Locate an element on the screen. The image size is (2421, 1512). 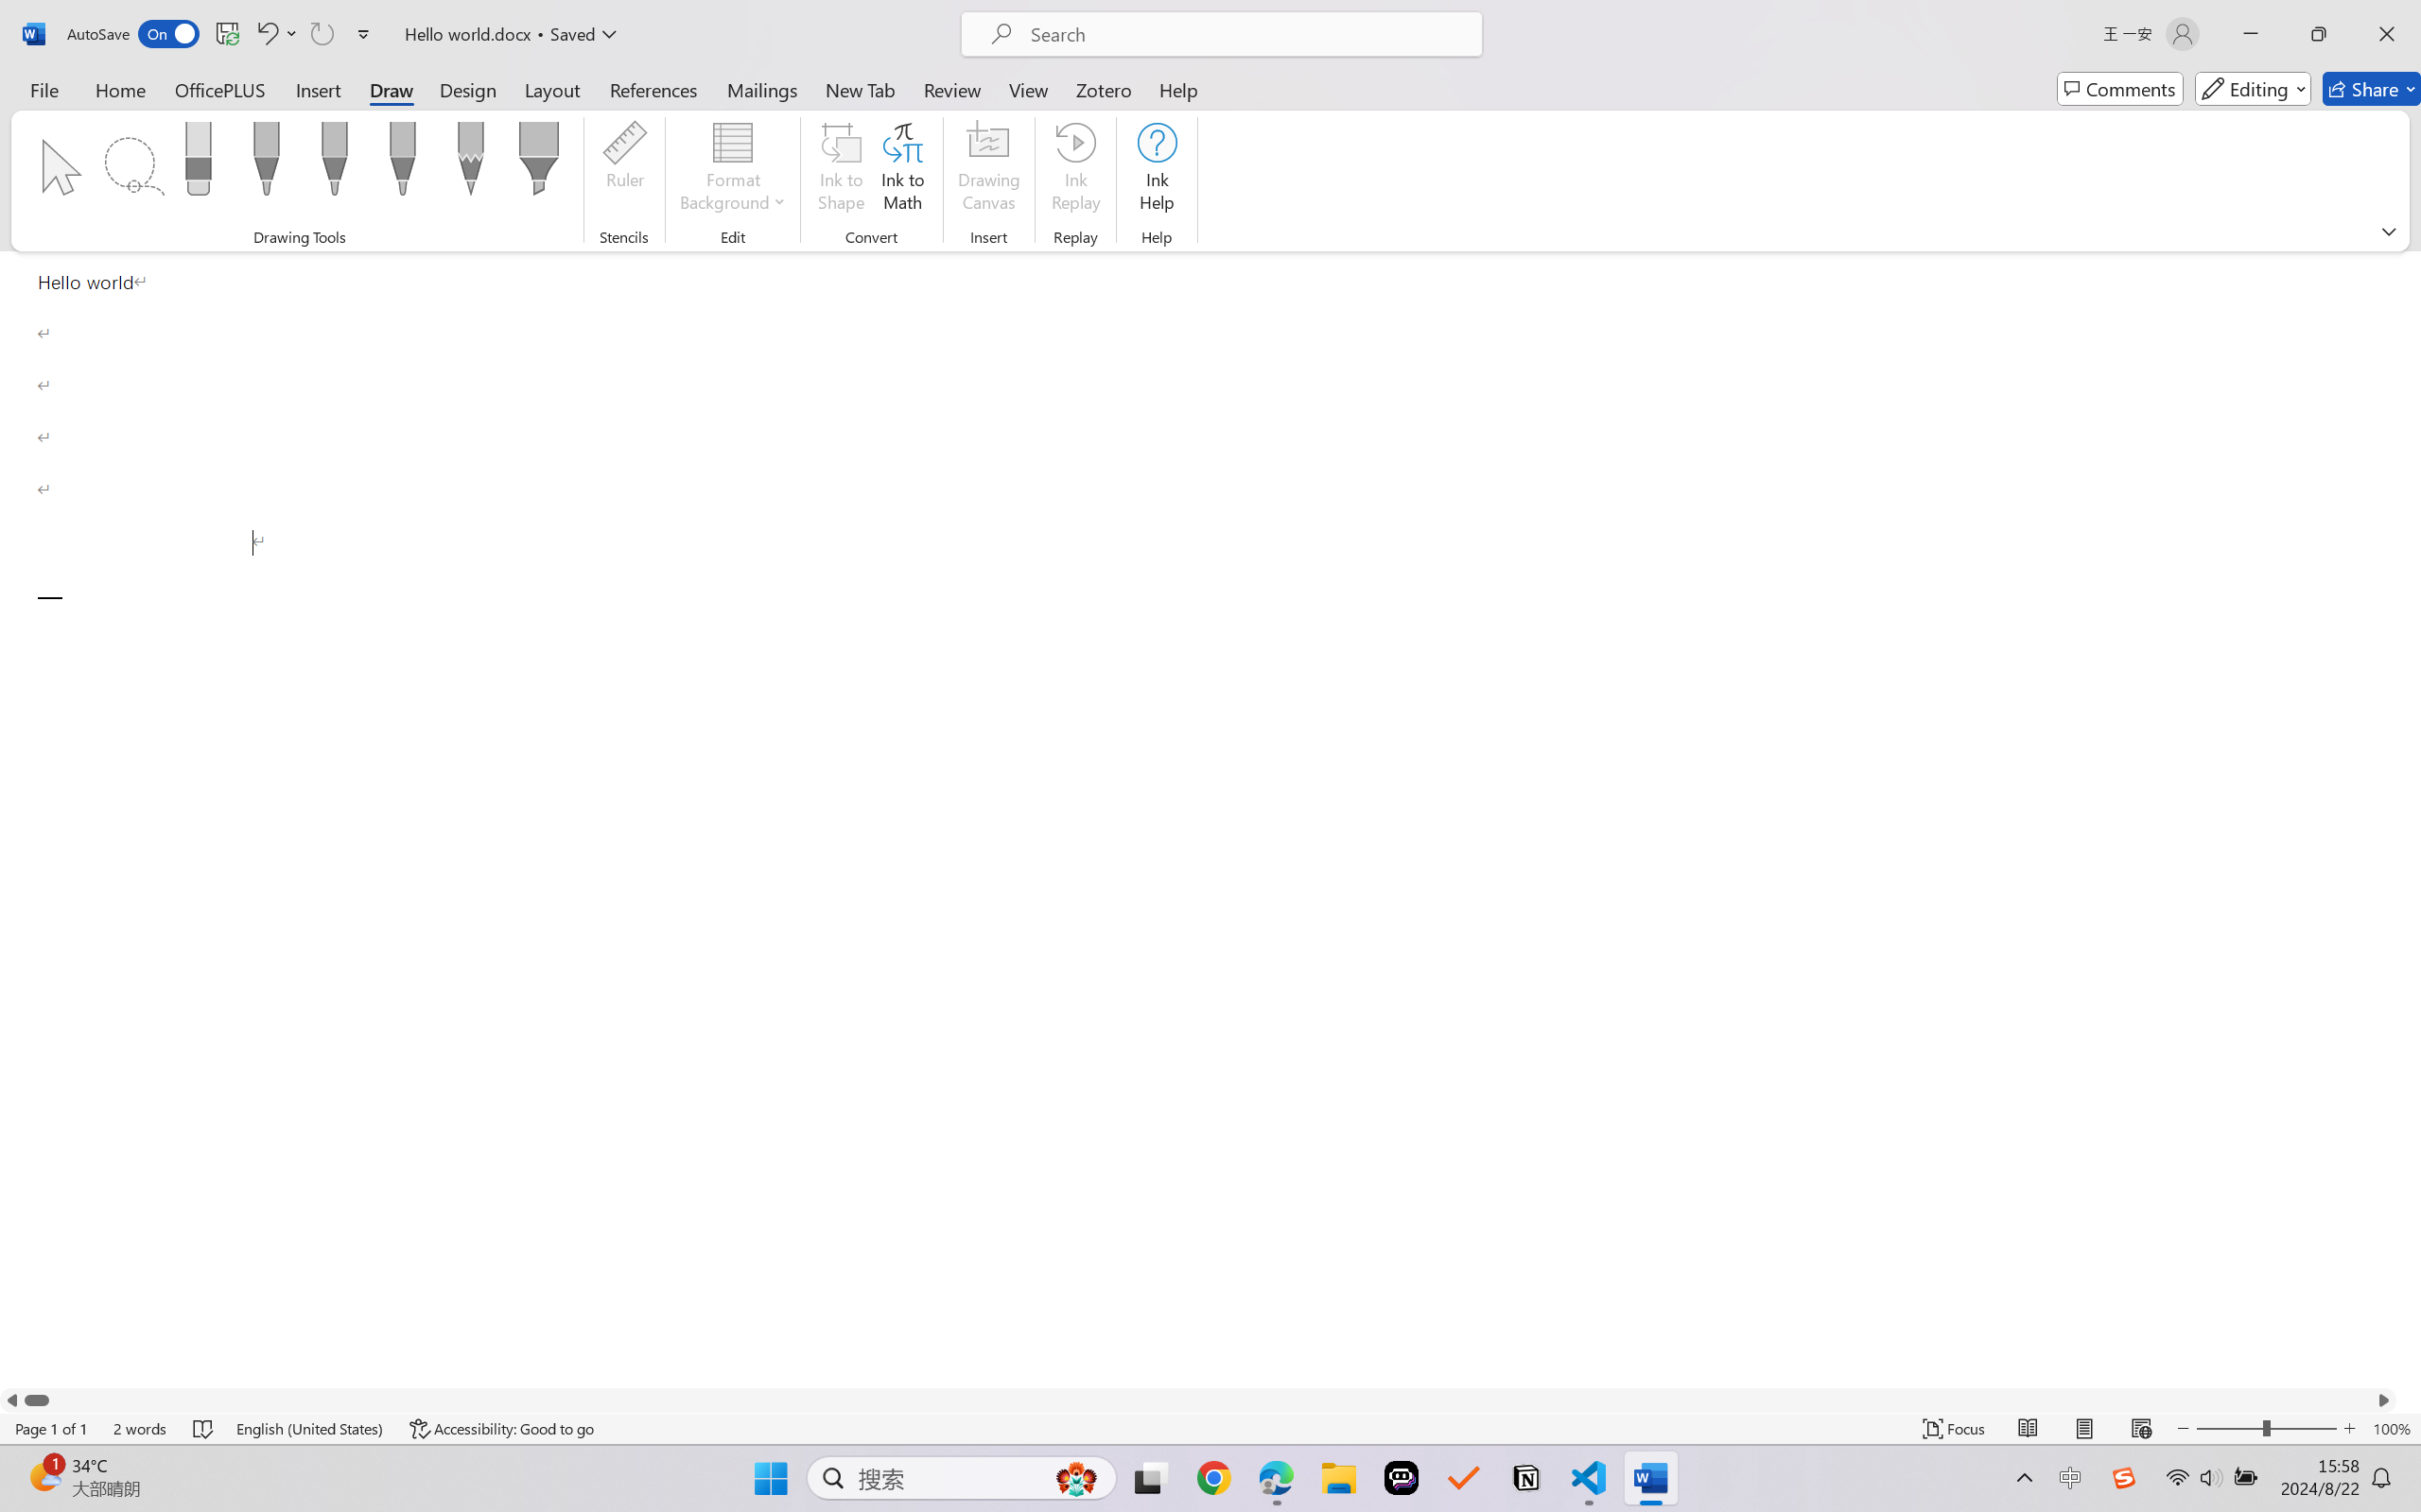
New Tab is located at coordinates (861, 89).